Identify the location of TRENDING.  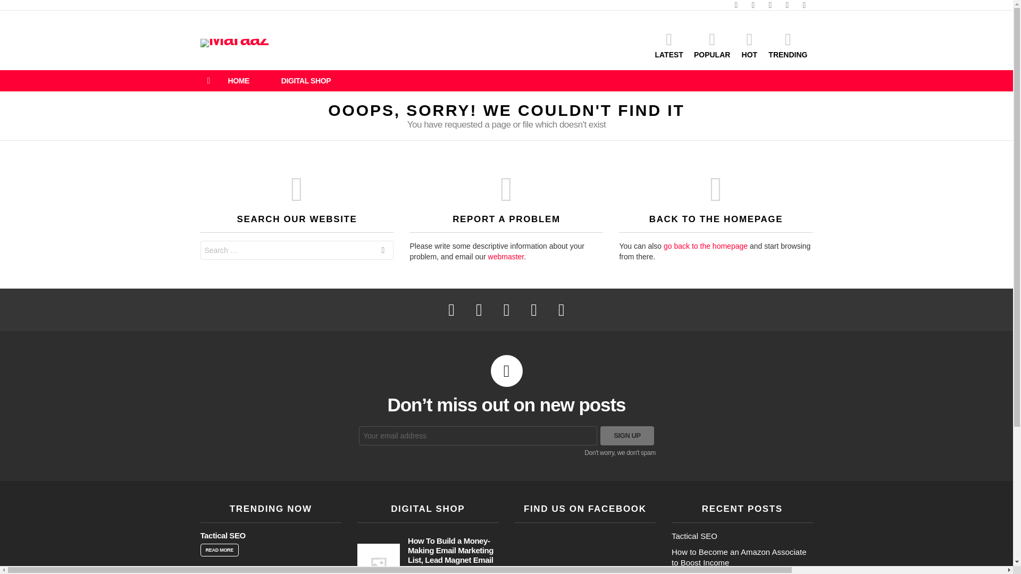
(788, 45).